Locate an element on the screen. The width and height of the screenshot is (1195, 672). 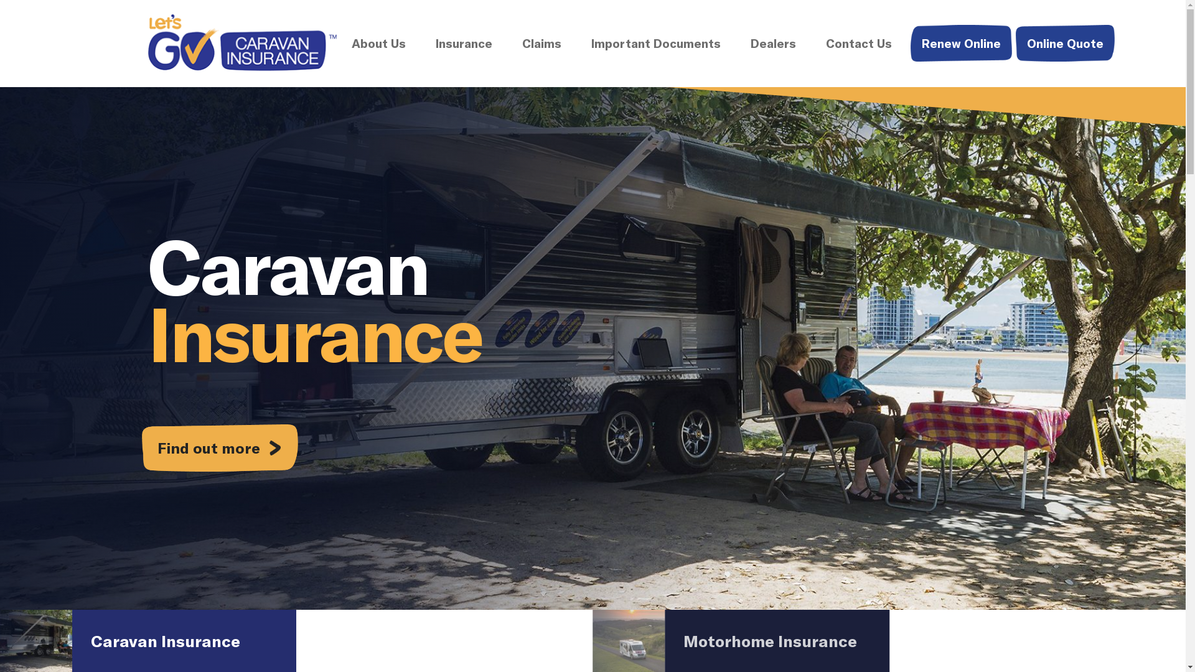
Find out more is located at coordinates (220, 448).